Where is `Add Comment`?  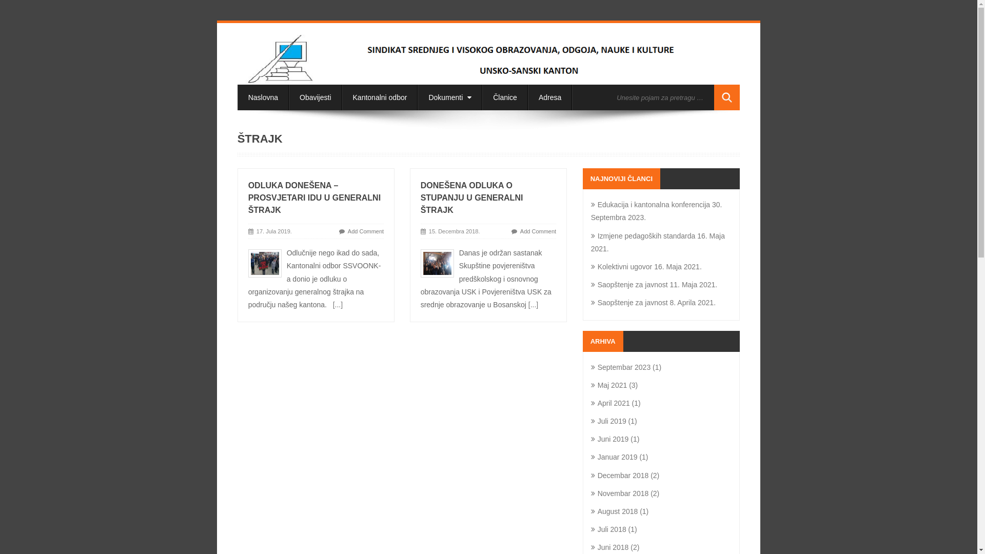
Add Comment is located at coordinates (366, 231).